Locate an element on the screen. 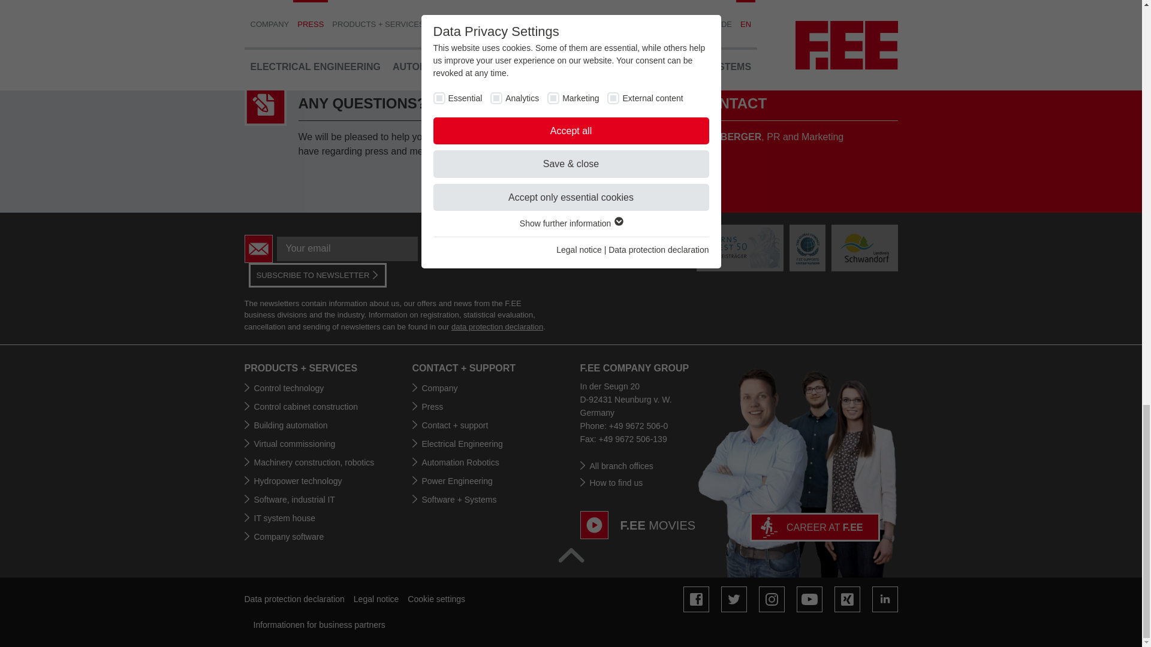  go to top is located at coordinates (571, 555).